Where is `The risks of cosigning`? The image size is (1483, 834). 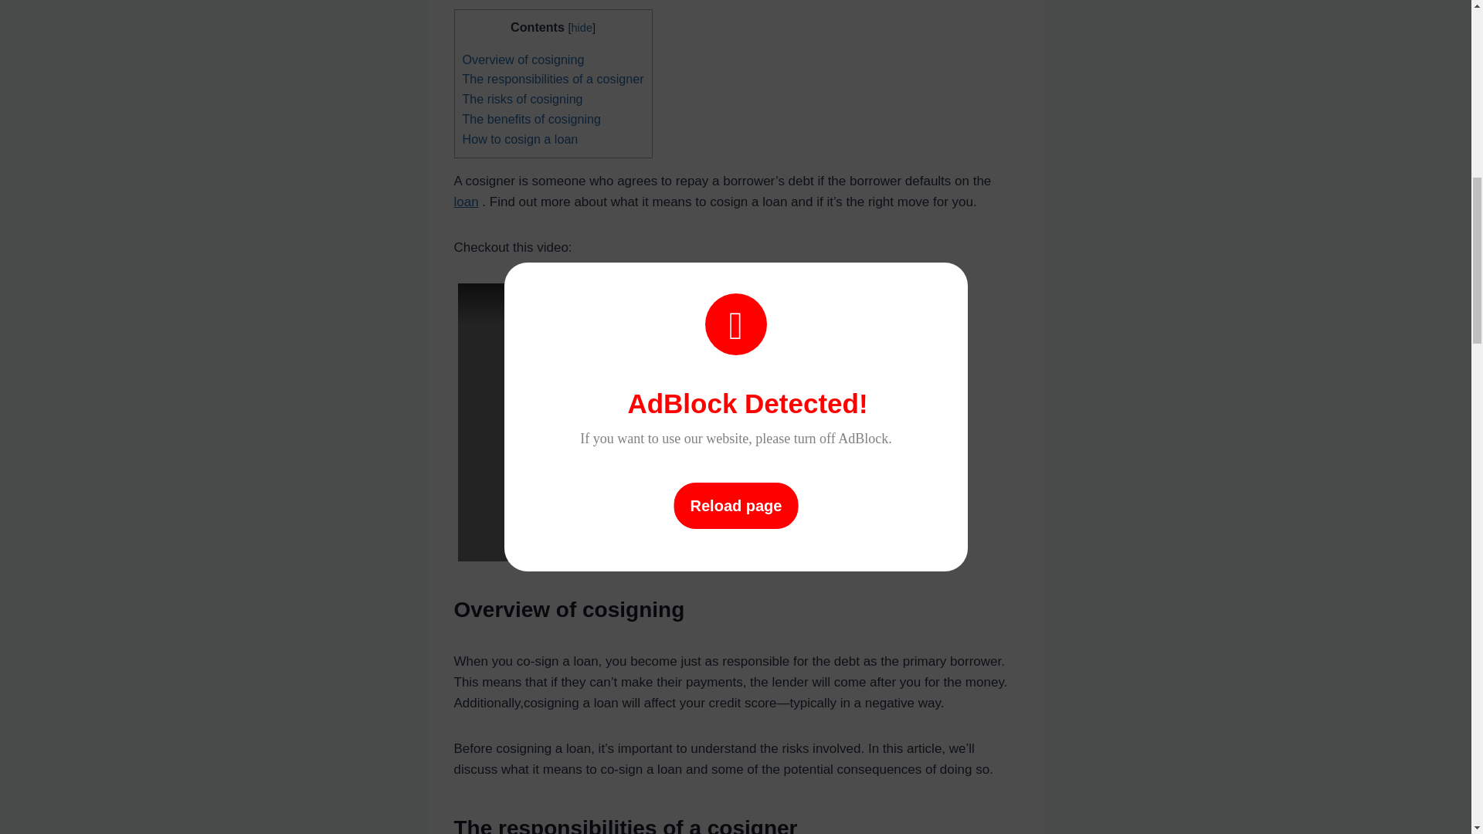 The risks of cosigning is located at coordinates (522, 99).